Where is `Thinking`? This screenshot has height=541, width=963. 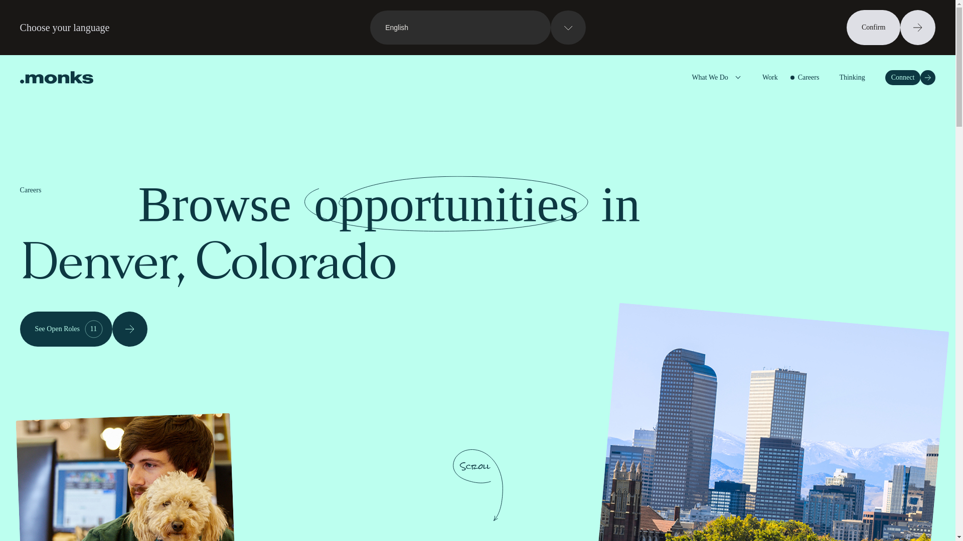 Thinking is located at coordinates (852, 77).